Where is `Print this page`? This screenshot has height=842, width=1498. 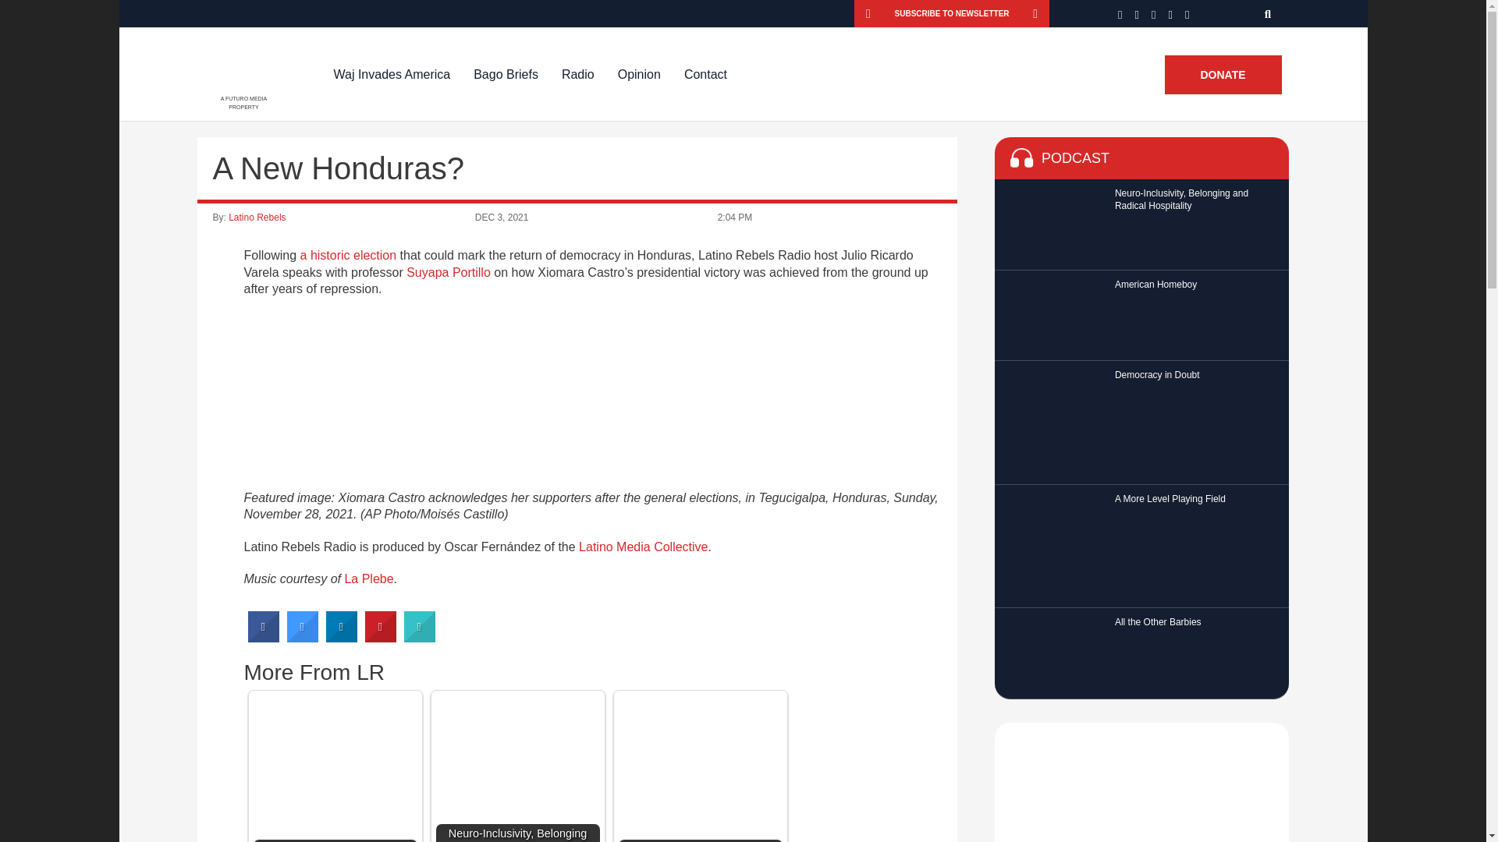 Print this page is located at coordinates (420, 638).